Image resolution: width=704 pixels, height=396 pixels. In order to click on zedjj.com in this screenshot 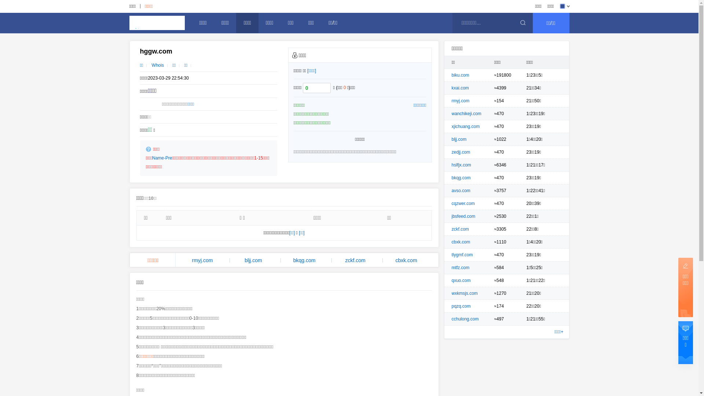, I will do `click(461, 152)`.